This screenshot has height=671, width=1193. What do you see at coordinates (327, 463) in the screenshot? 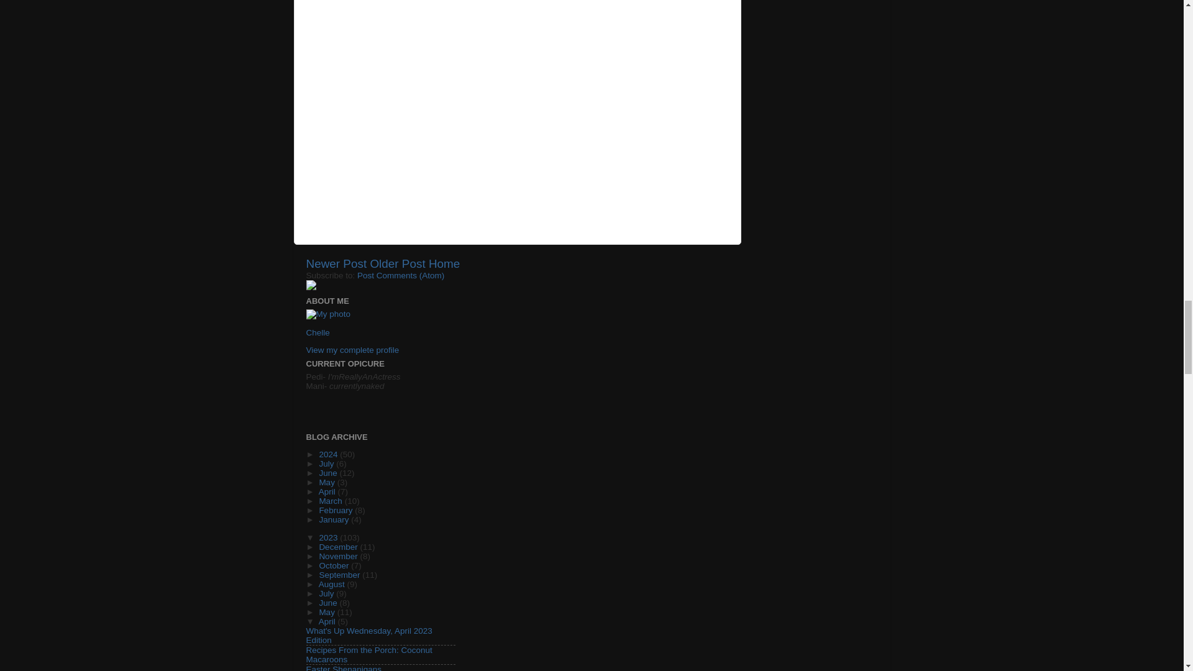
I see `July` at bounding box center [327, 463].